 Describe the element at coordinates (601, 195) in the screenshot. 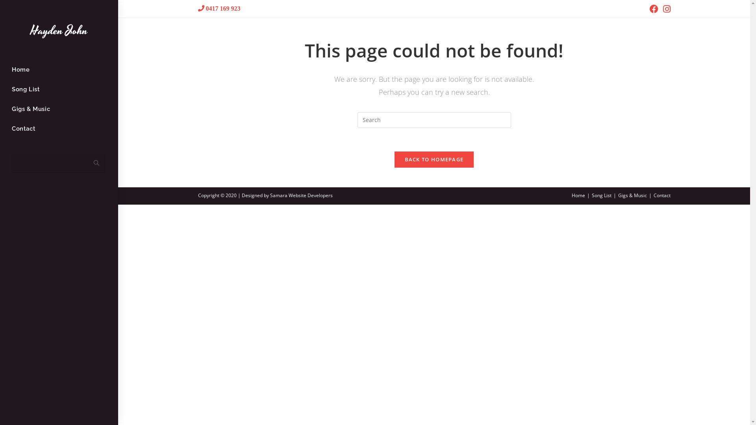

I see `Song List` at that location.